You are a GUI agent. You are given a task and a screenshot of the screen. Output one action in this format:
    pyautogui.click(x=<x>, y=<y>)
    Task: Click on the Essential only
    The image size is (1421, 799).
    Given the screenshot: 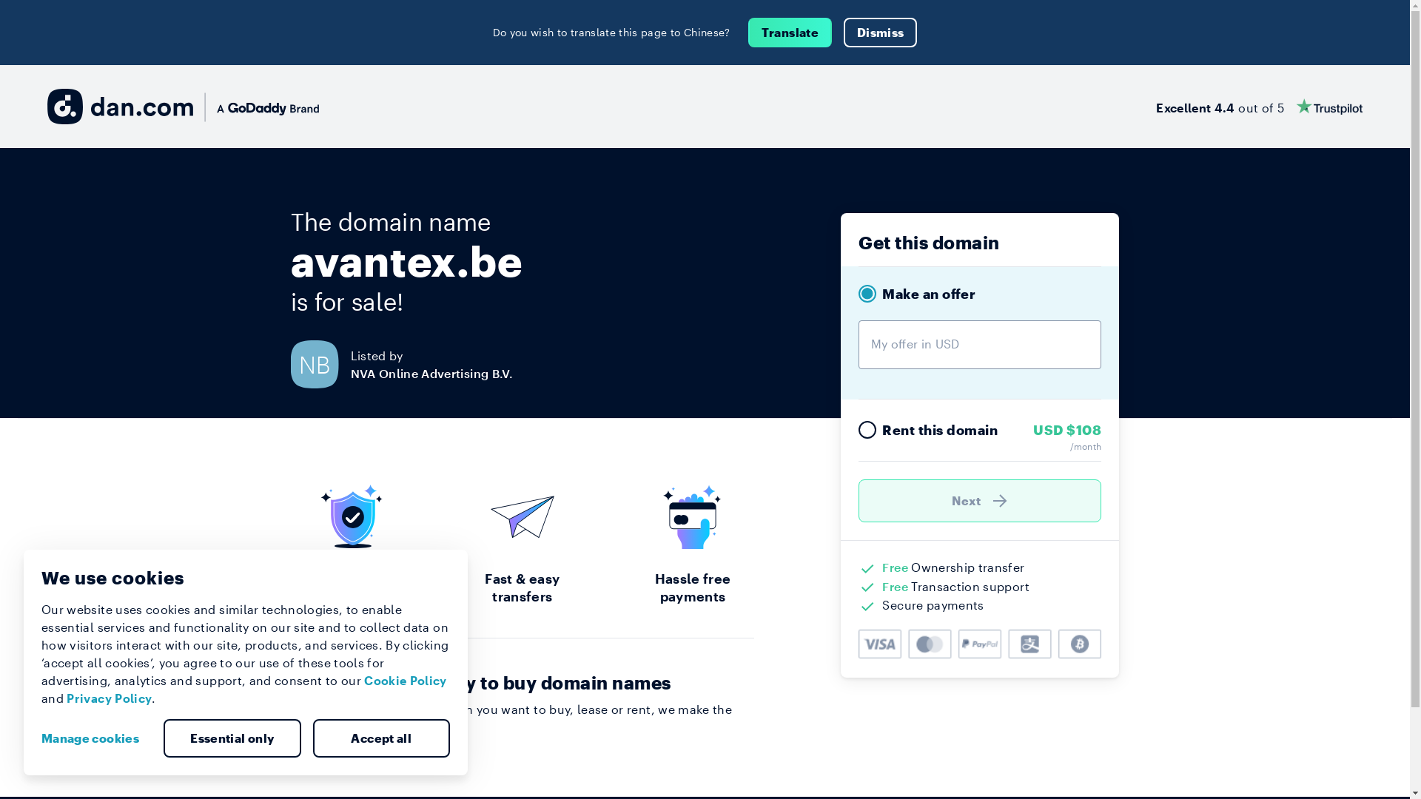 What is the action you would take?
    pyautogui.click(x=232, y=738)
    